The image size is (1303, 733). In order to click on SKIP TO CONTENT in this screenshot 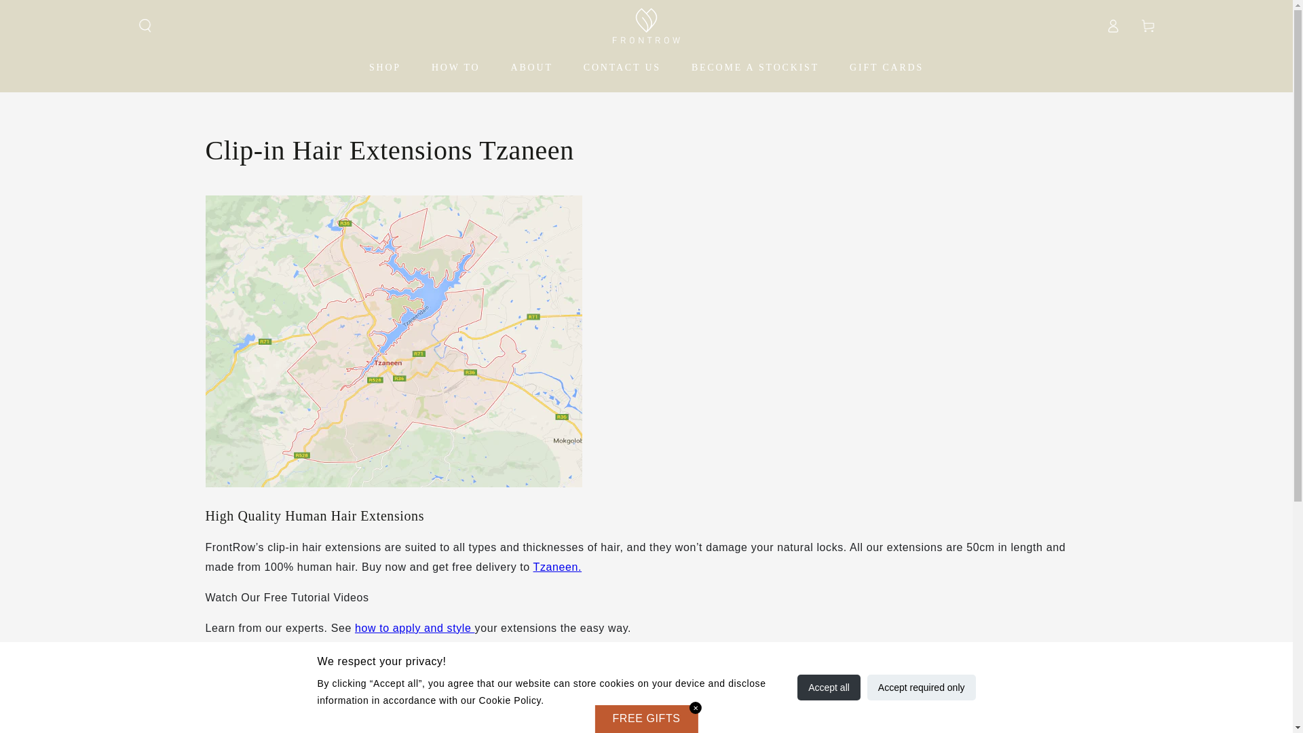, I will do `click(60, 13)`.